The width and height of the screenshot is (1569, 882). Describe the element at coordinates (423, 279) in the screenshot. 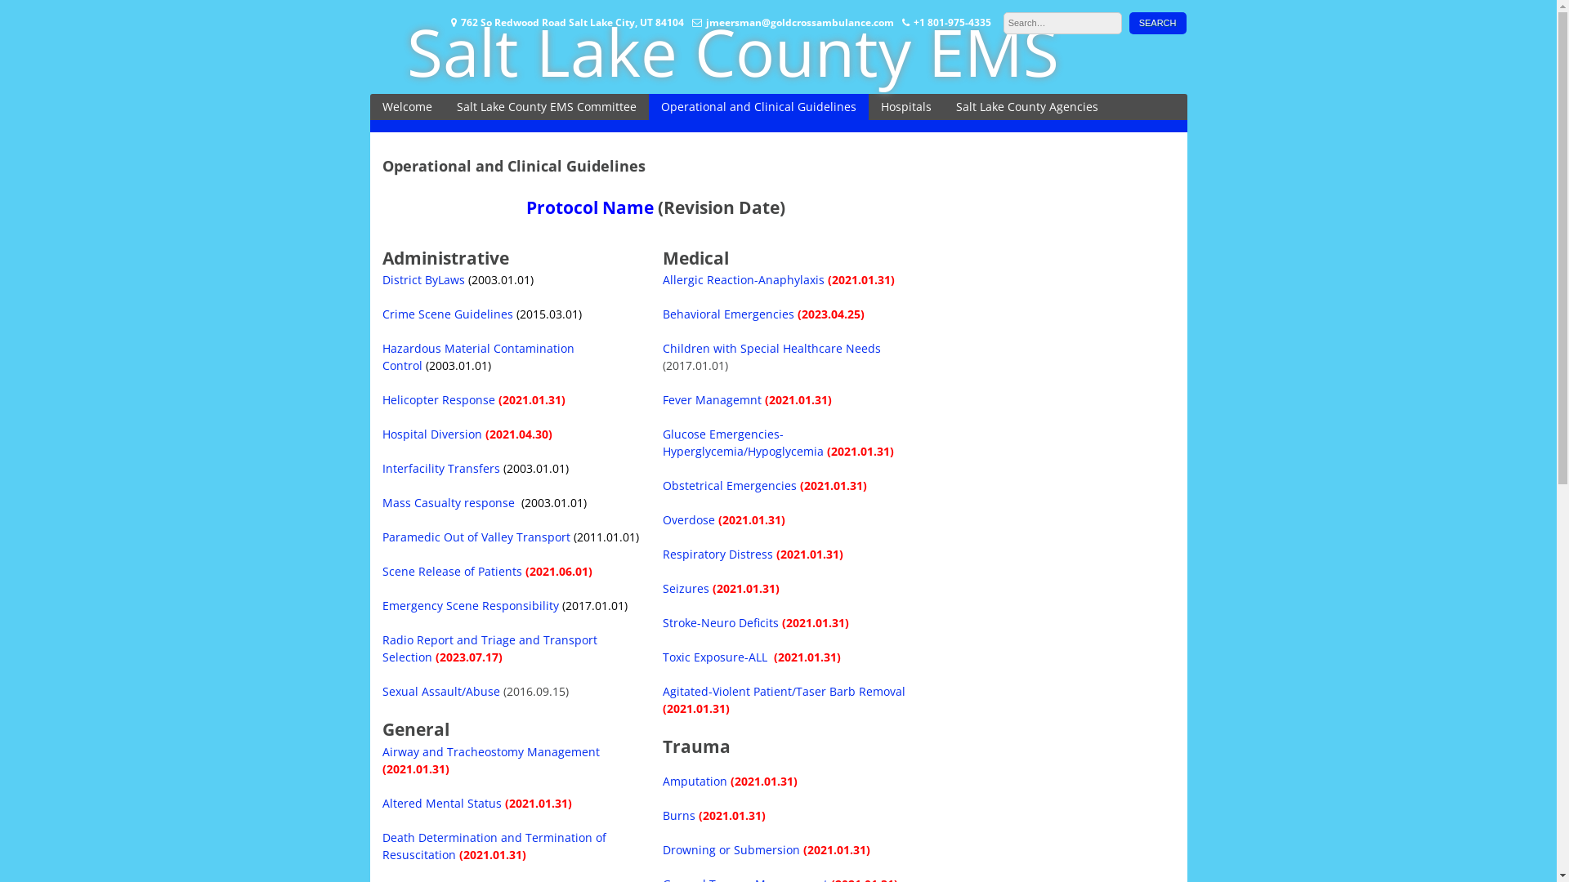

I see `District ByLaws` at that location.